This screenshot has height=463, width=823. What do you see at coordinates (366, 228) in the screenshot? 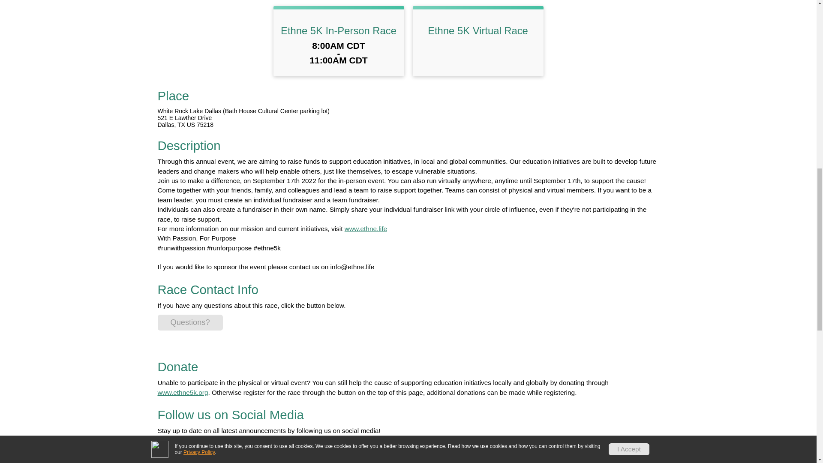
I see `Ethne` at bounding box center [366, 228].